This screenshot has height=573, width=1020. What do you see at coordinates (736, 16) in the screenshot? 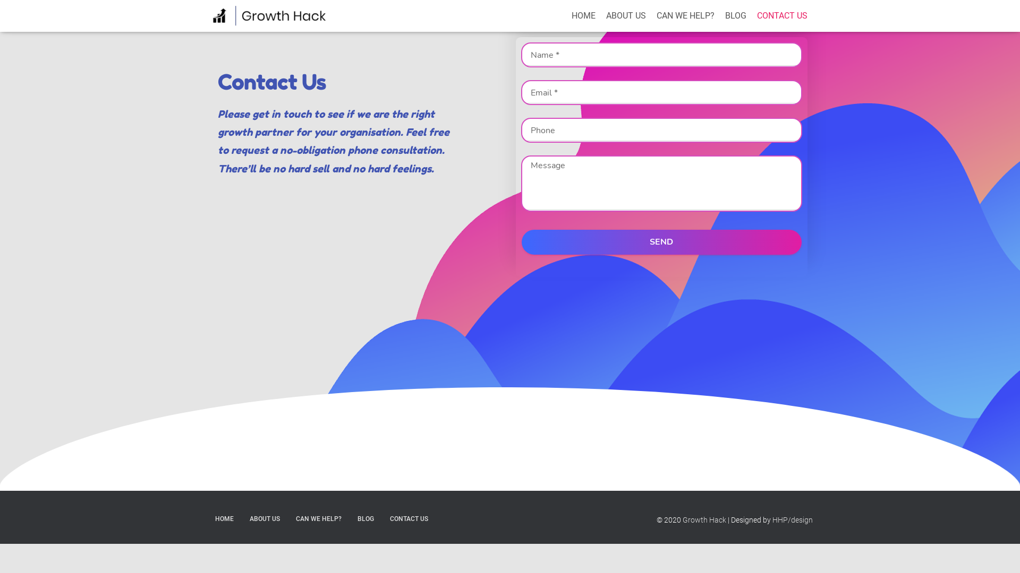
I see `BLOG` at bounding box center [736, 16].